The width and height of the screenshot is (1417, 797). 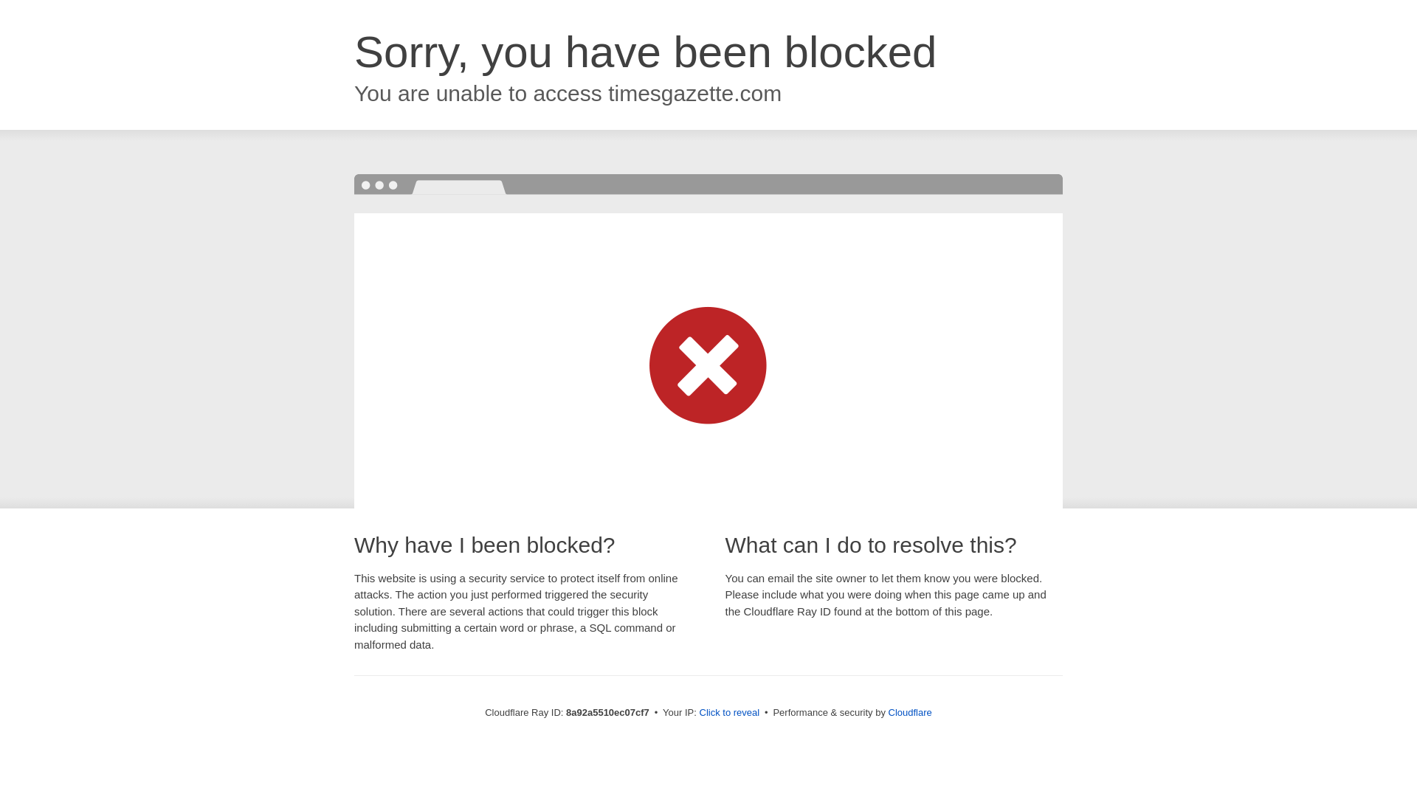 What do you see at coordinates (910, 712) in the screenshot?
I see `Cloudflare` at bounding box center [910, 712].